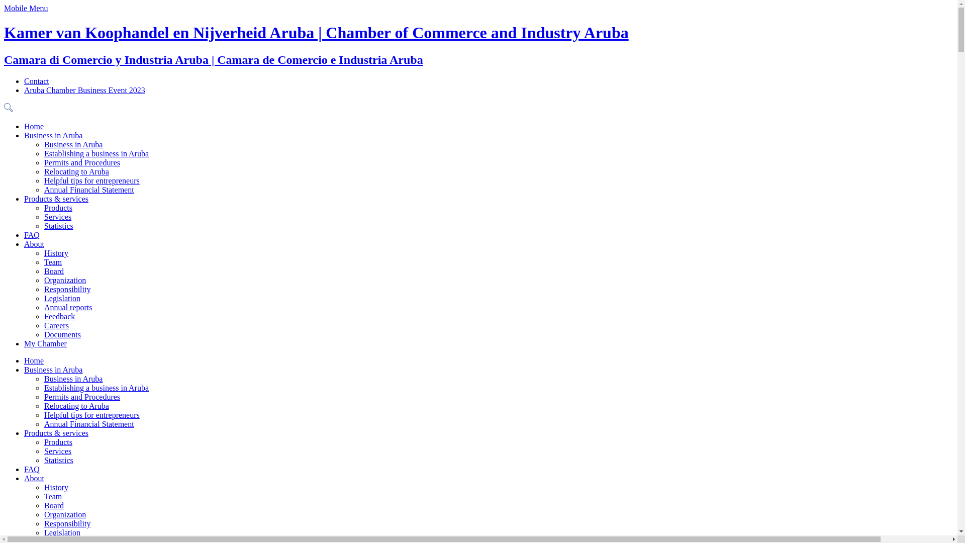  Describe the element at coordinates (53, 497) in the screenshot. I see `Team` at that location.